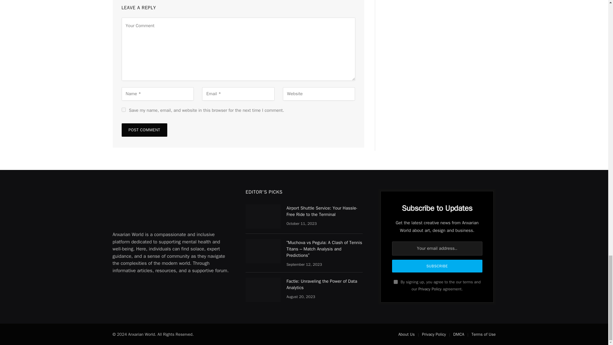  What do you see at coordinates (123, 109) in the screenshot?
I see `yes` at bounding box center [123, 109].